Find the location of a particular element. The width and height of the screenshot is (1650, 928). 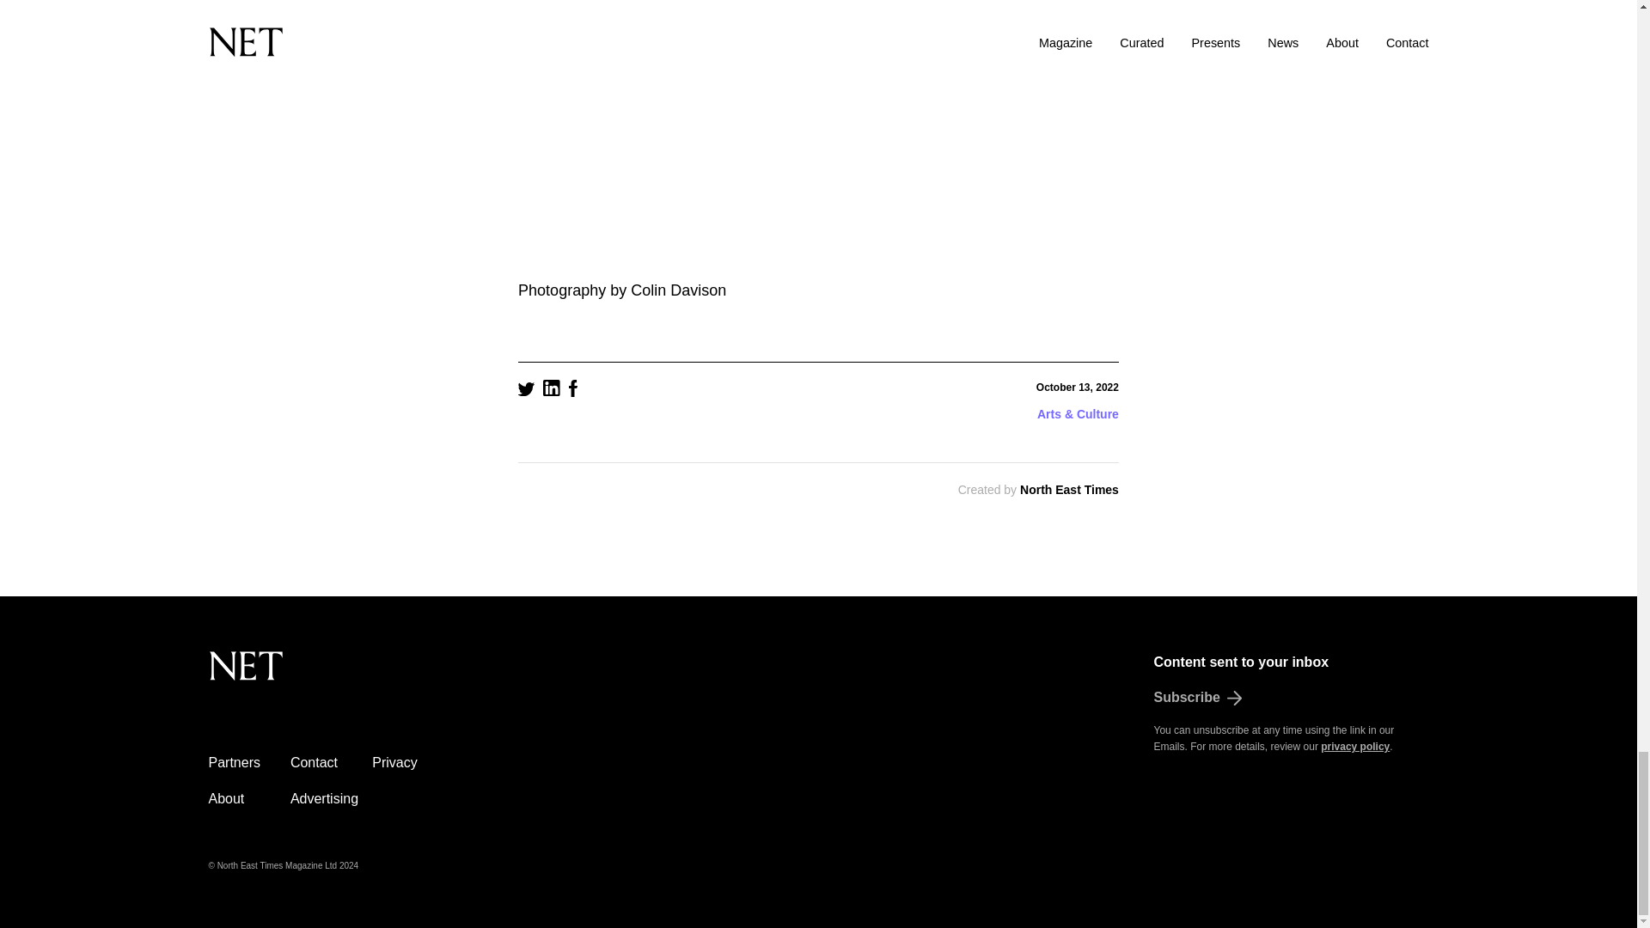

Partners is located at coordinates (233, 763).